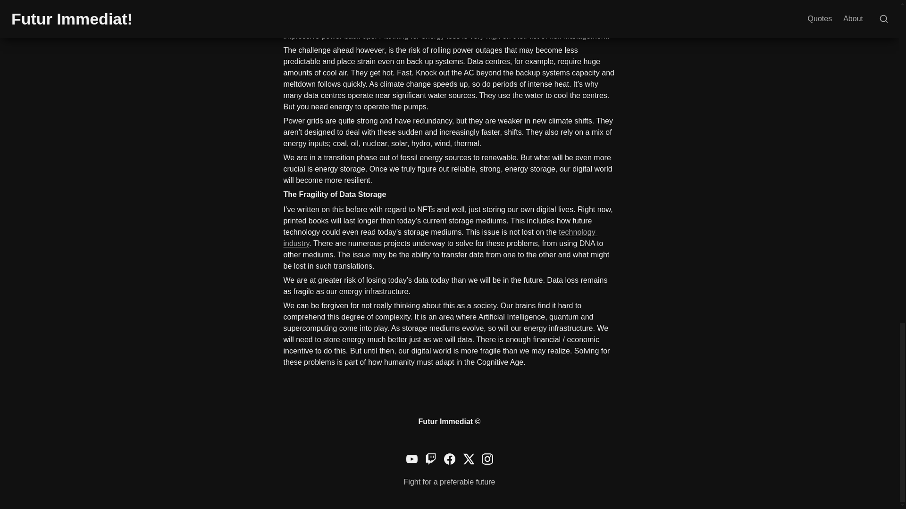 The height and width of the screenshot is (509, 906). Describe the element at coordinates (449, 459) in the screenshot. I see `Facebook` at that location.